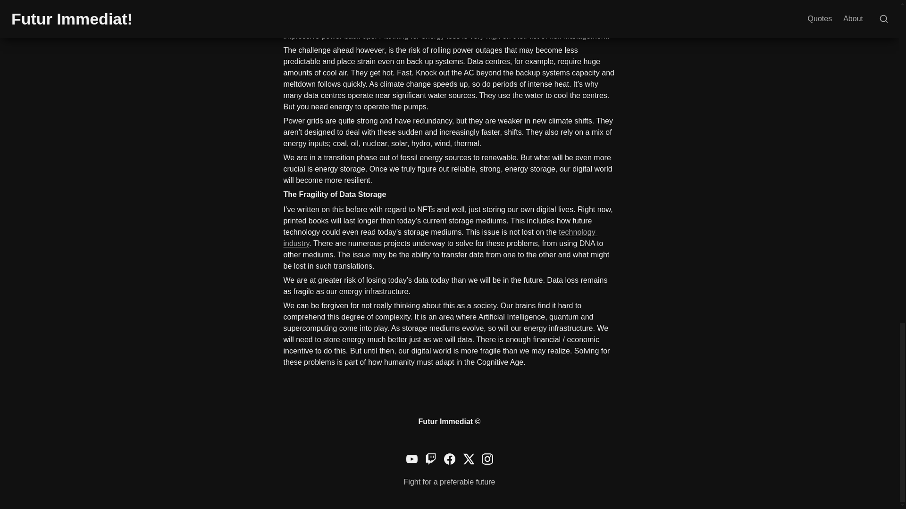 The height and width of the screenshot is (509, 906). Describe the element at coordinates (449, 459) in the screenshot. I see `Facebook` at that location.